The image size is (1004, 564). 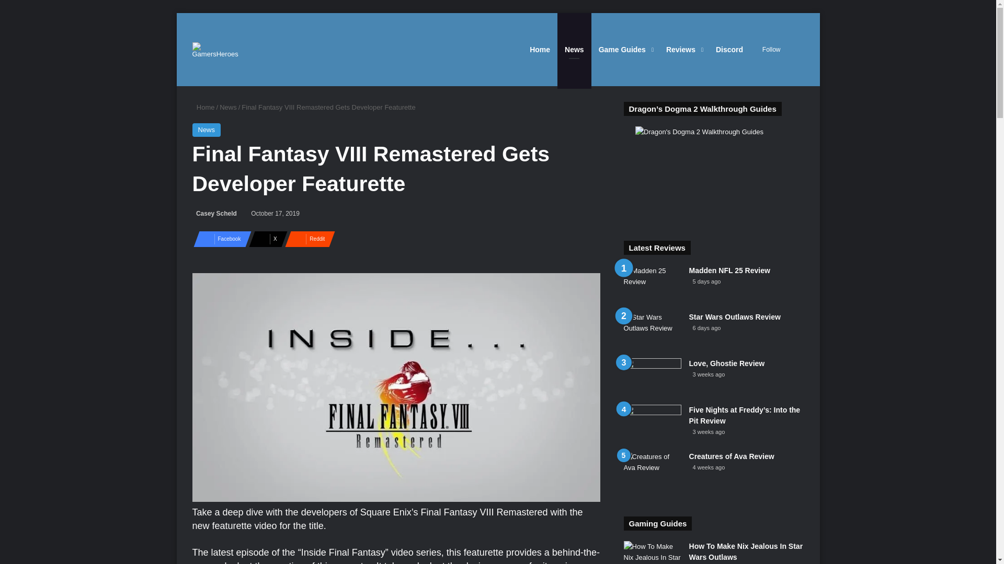 What do you see at coordinates (207, 130) in the screenshot?
I see `News` at bounding box center [207, 130].